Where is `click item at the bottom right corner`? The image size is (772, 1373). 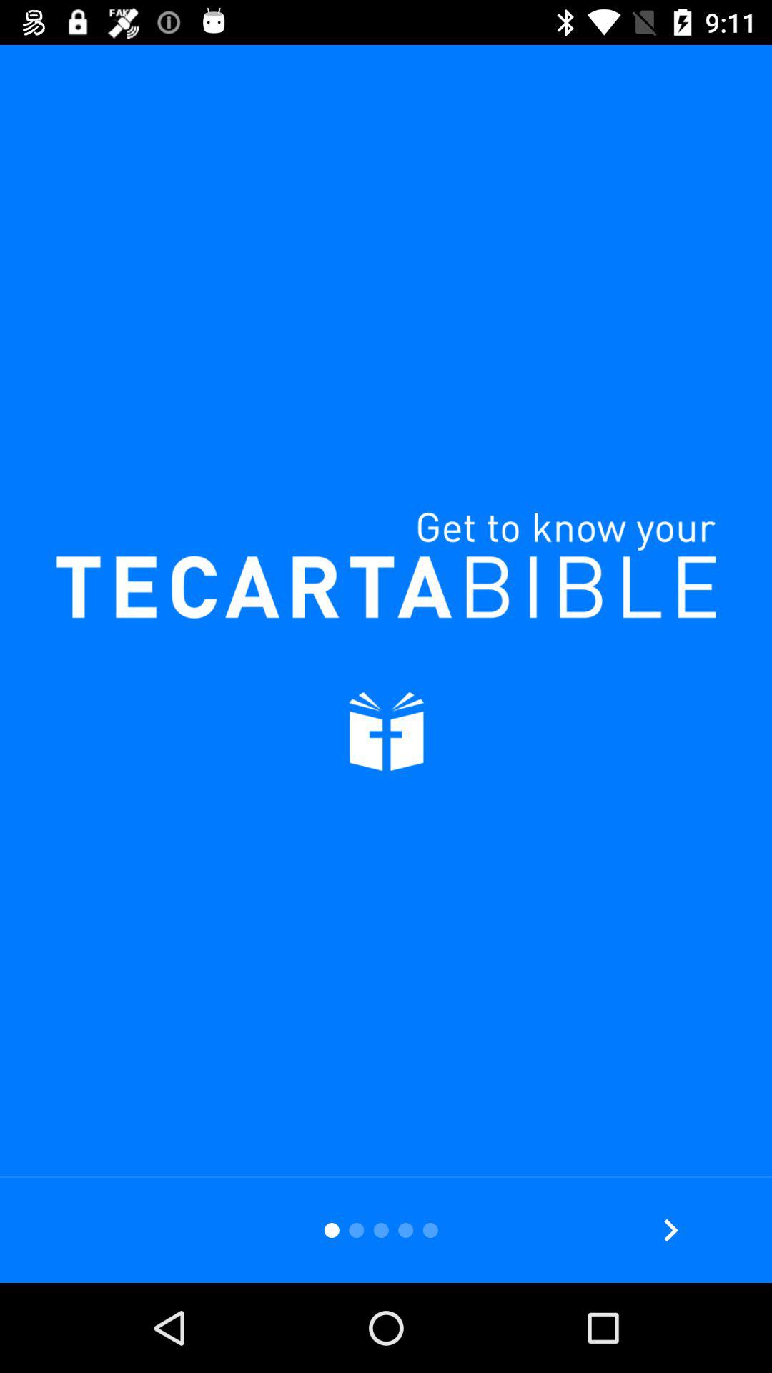 click item at the bottom right corner is located at coordinates (670, 1230).